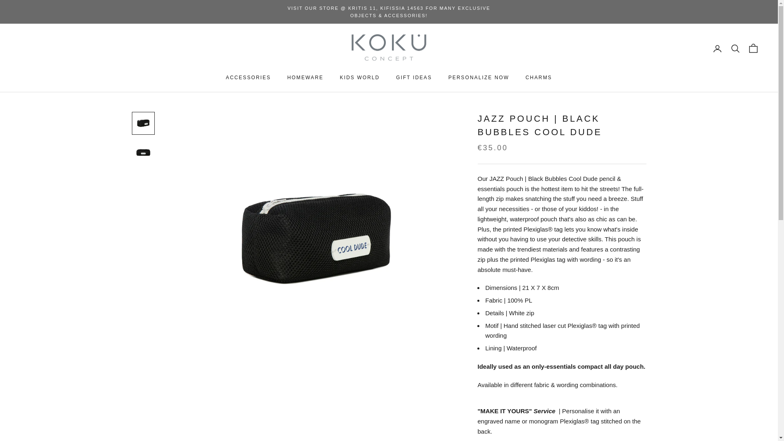  Describe the element at coordinates (753, 48) in the screenshot. I see `Open cart` at that location.